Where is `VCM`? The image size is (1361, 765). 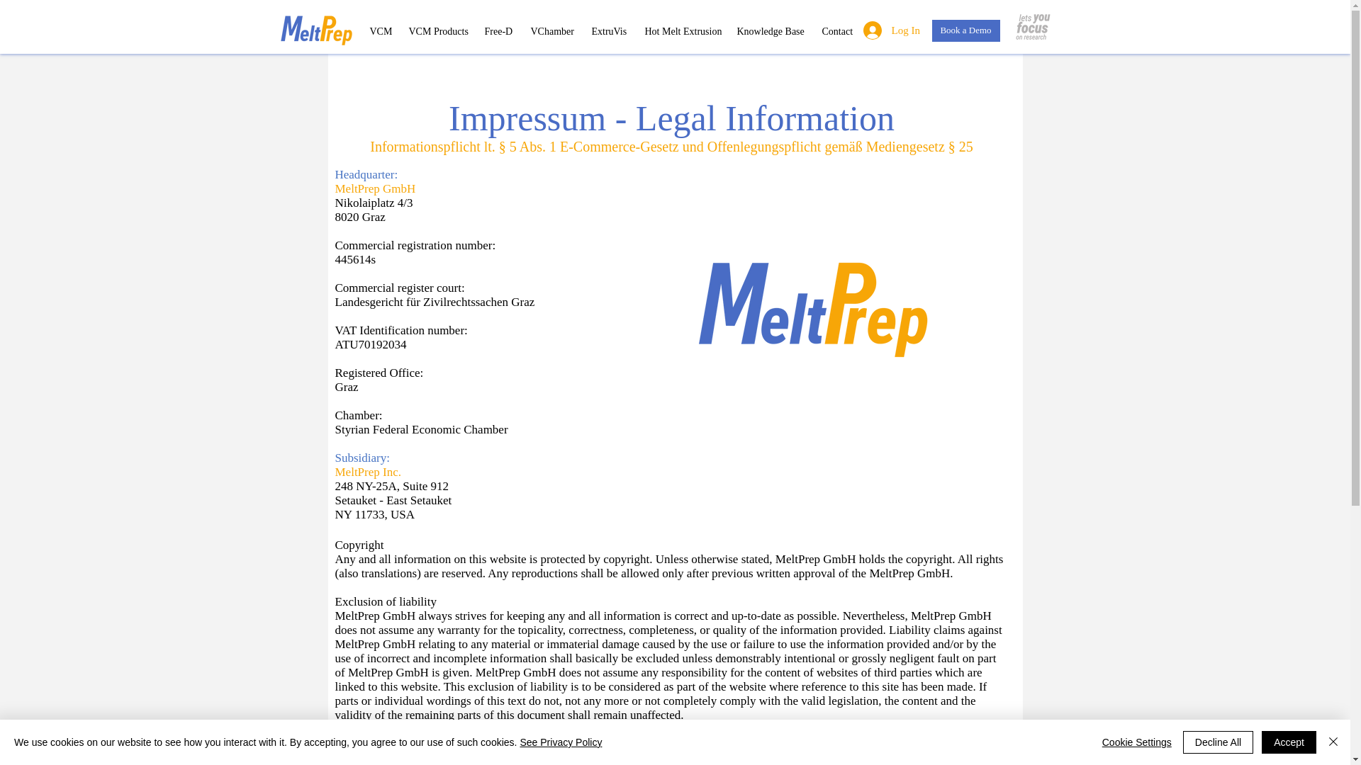
VCM is located at coordinates (378, 31).